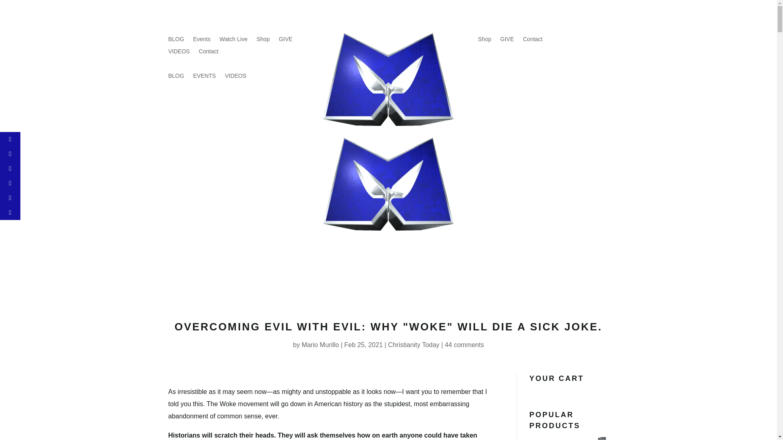  What do you see at coordinates (388, 184) in the screenshot?
I see `MM-logo-web-480x341` at bounding box center [388, 184].